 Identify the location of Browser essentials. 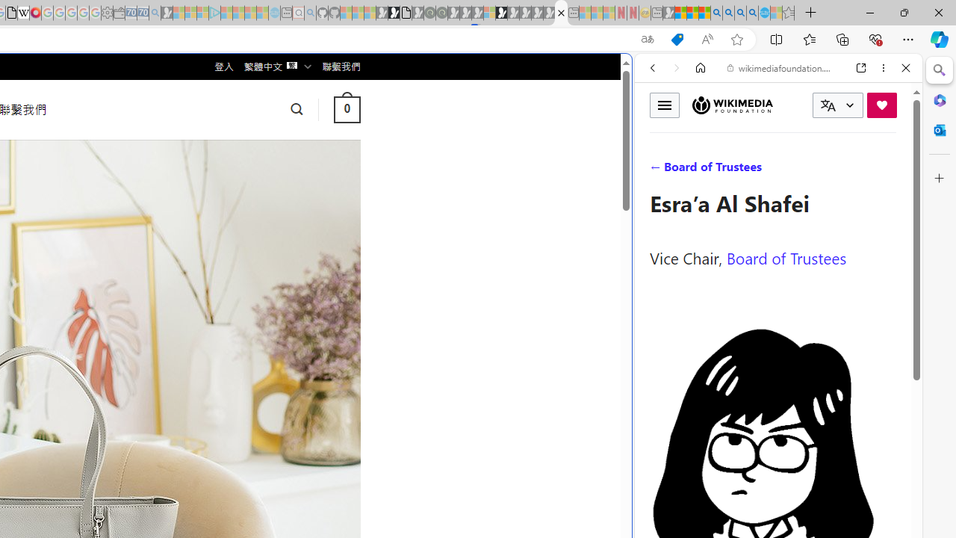
(875, 39).